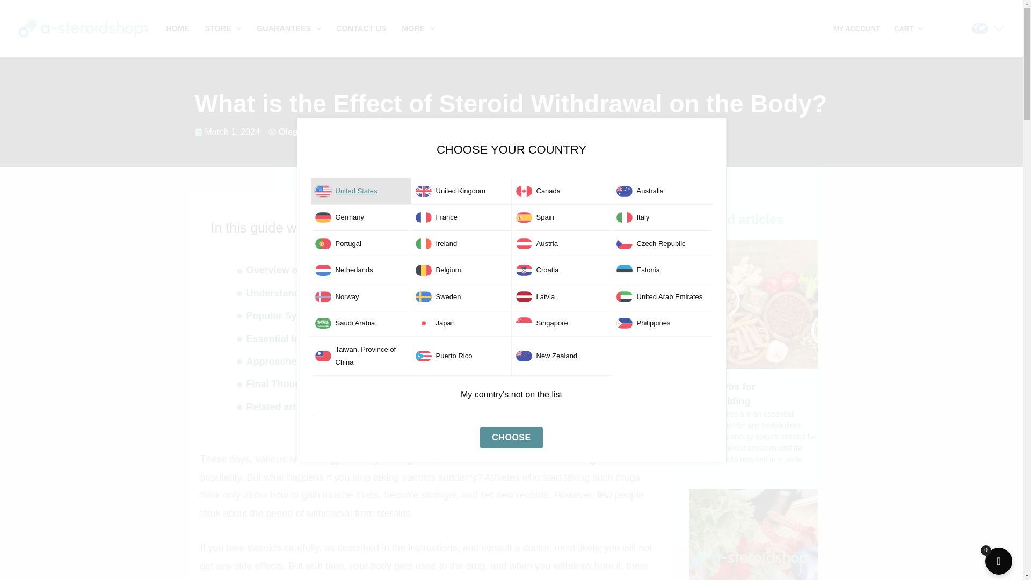 Image resolution: width=1031 pixels, height=580 pixels. I want to click on English, so click(511, 437).